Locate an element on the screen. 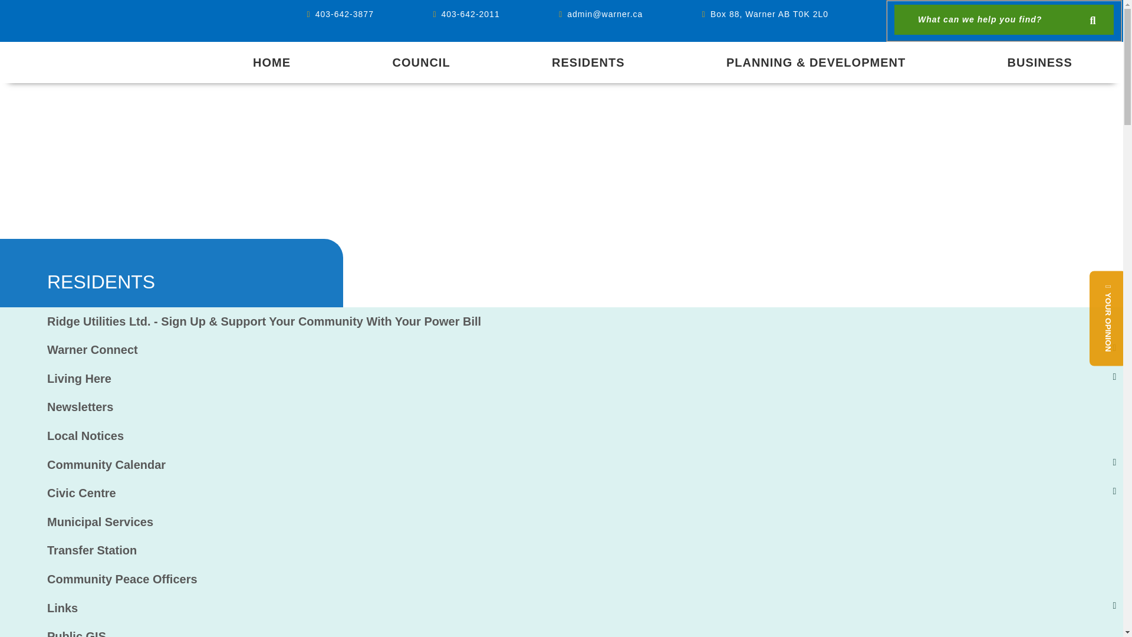  Click to view Council is located at coordinates (421, 63).